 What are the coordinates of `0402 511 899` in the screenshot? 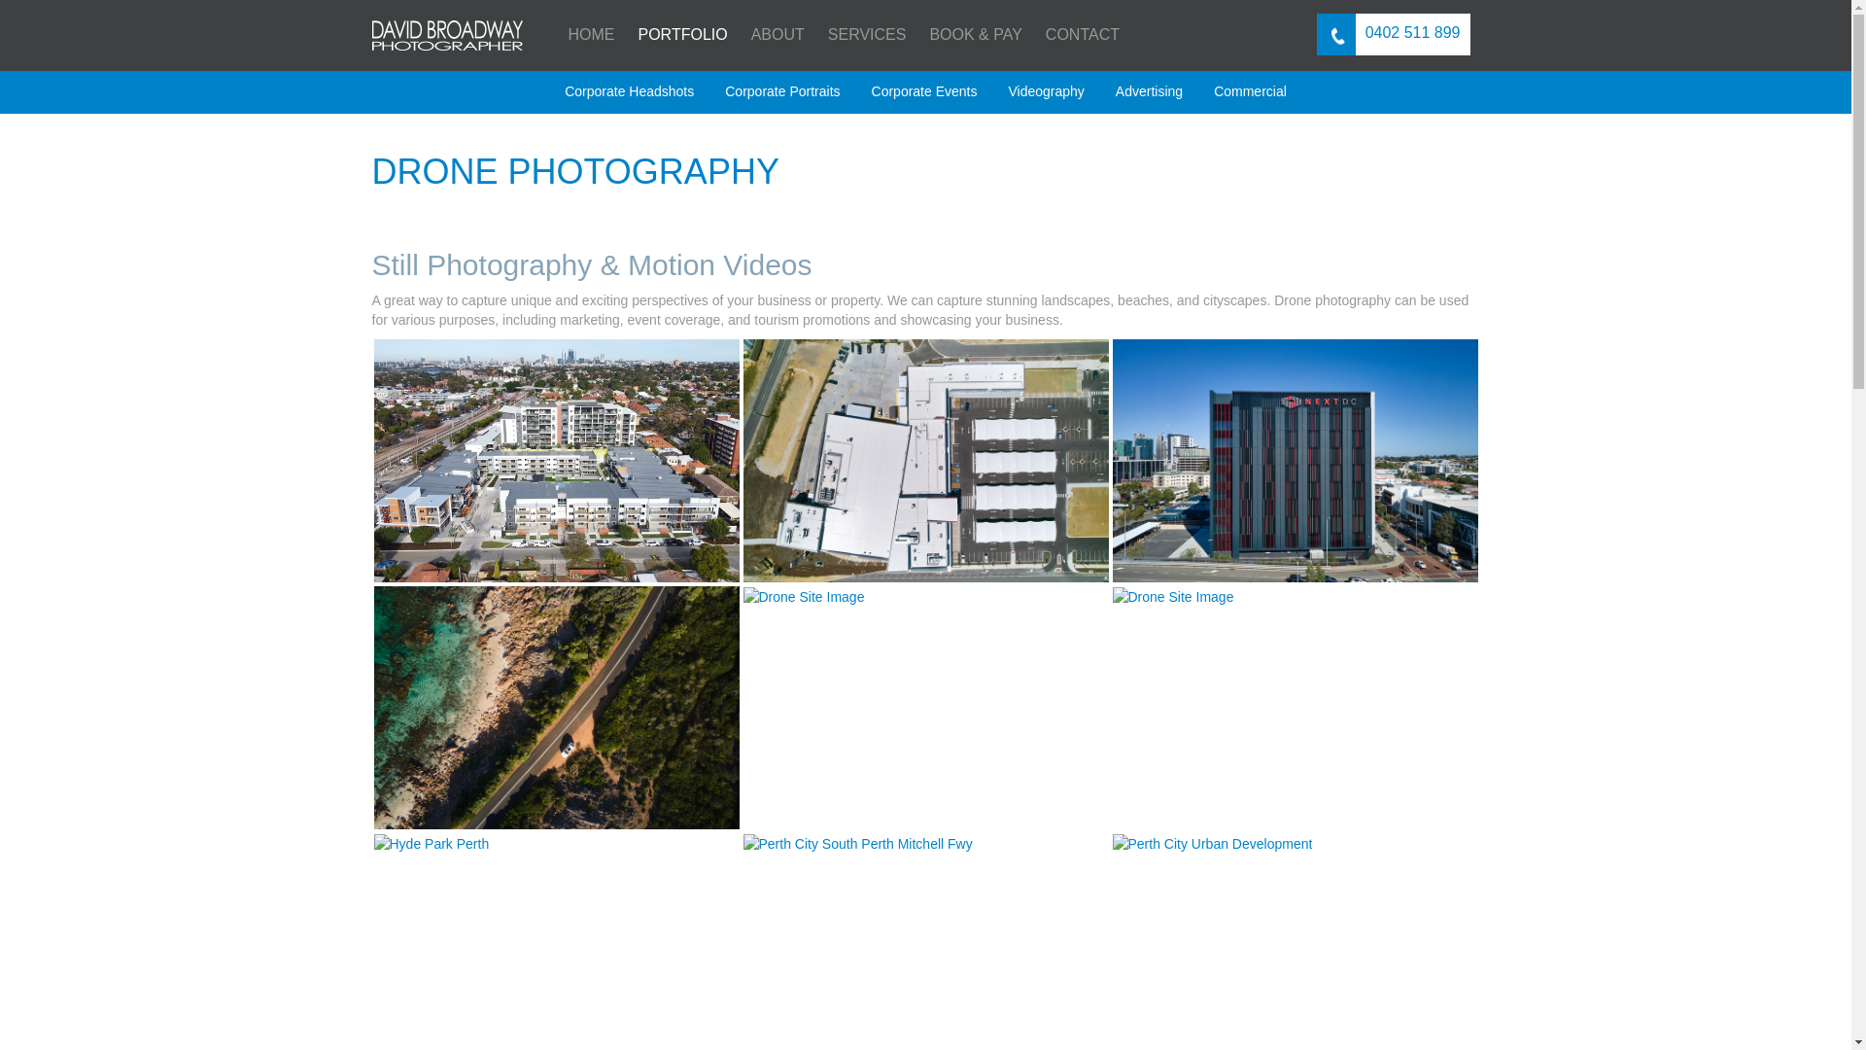 It's located at (1394, 35).